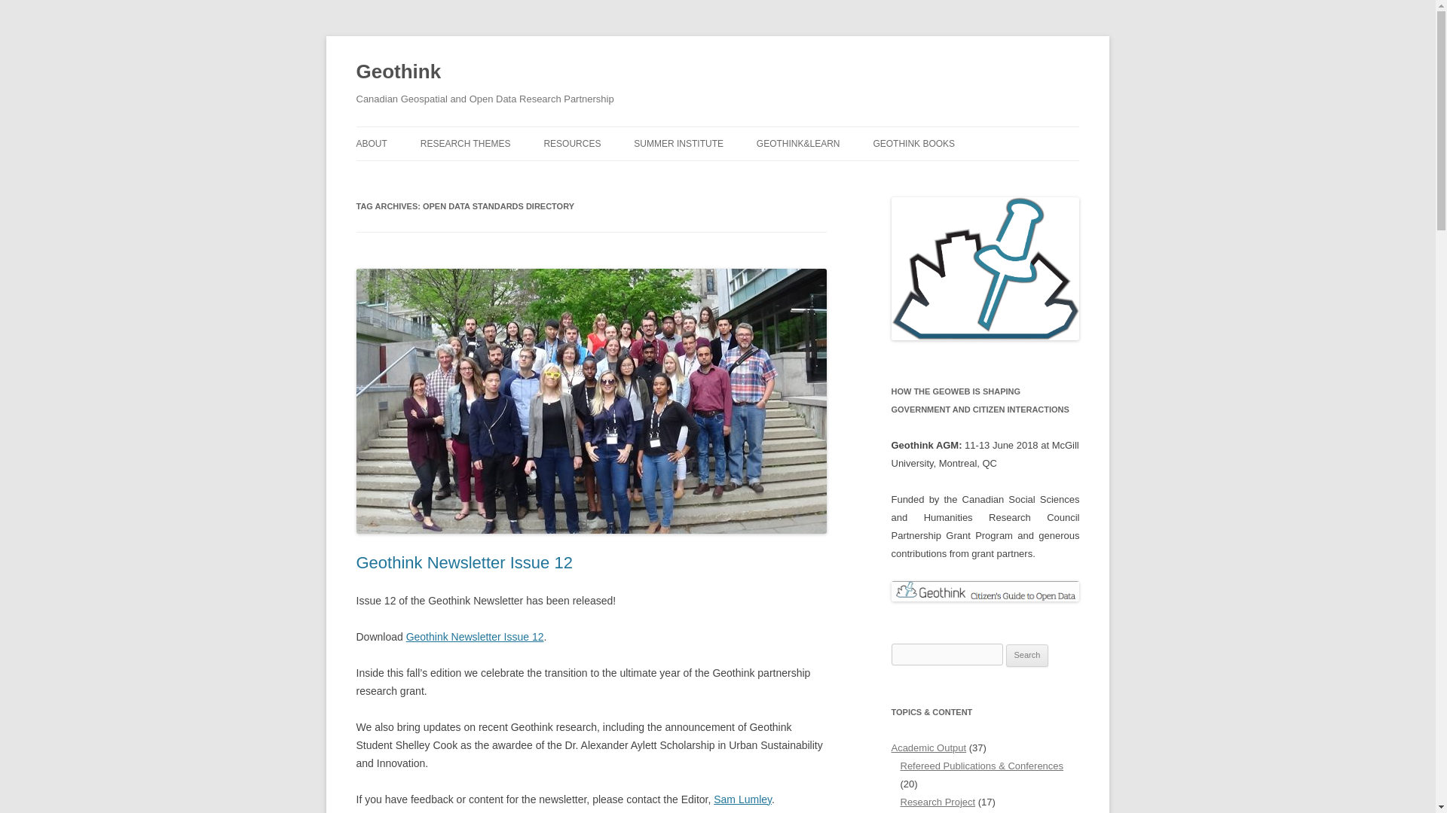 The height and width of the screenshot is (813, 1447). Describe the element at coordinates (475, 637) in the screenshot. I see `Geothink Newsletter Issue 12` at that location.